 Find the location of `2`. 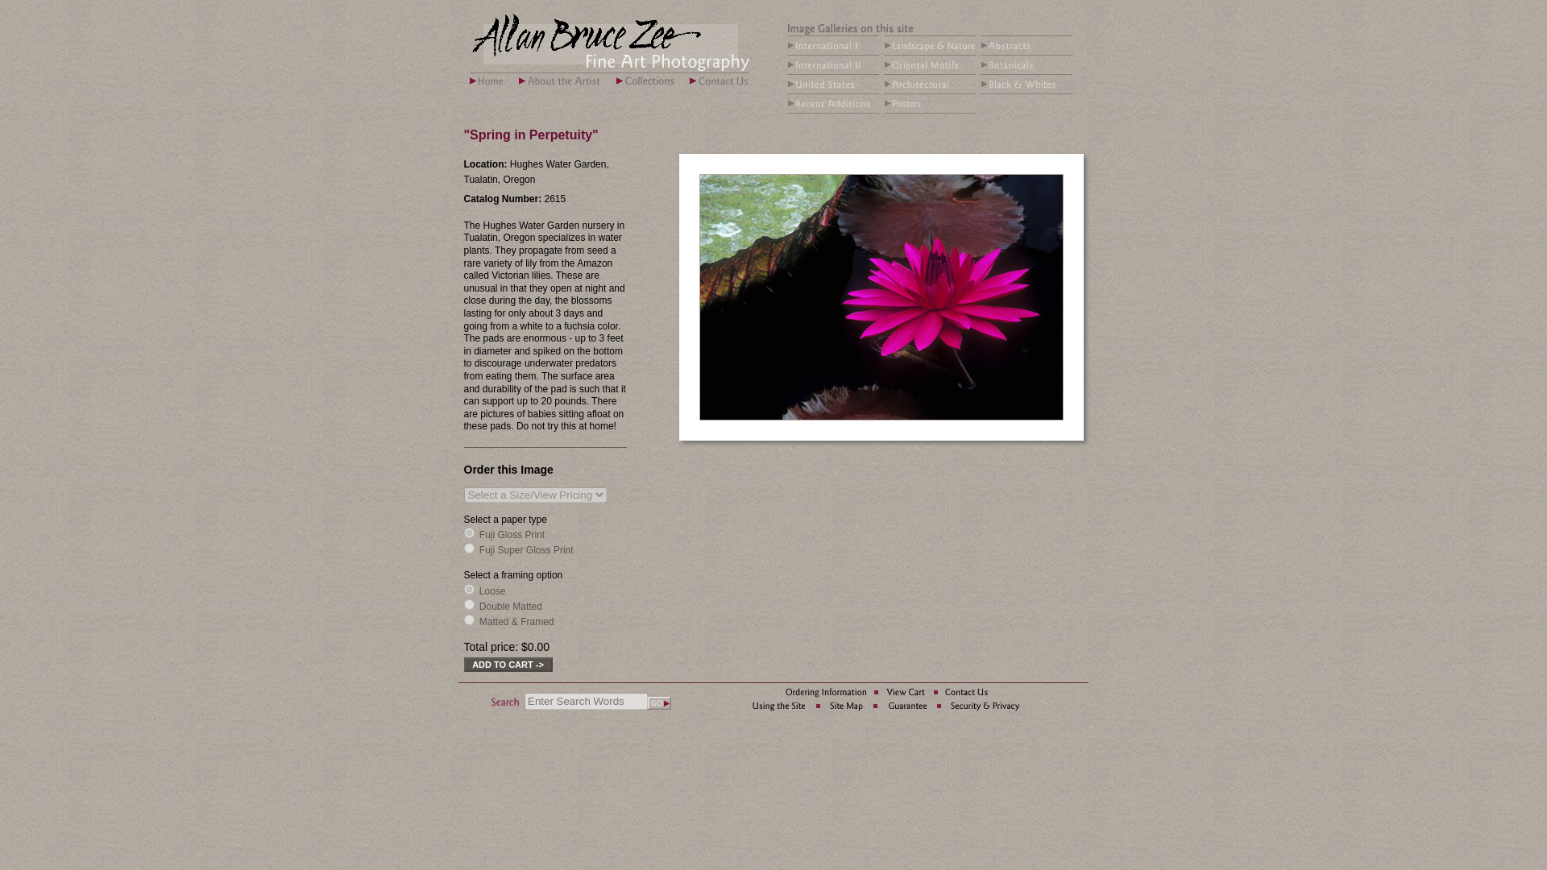

2 is located at coordinates (469, 604).